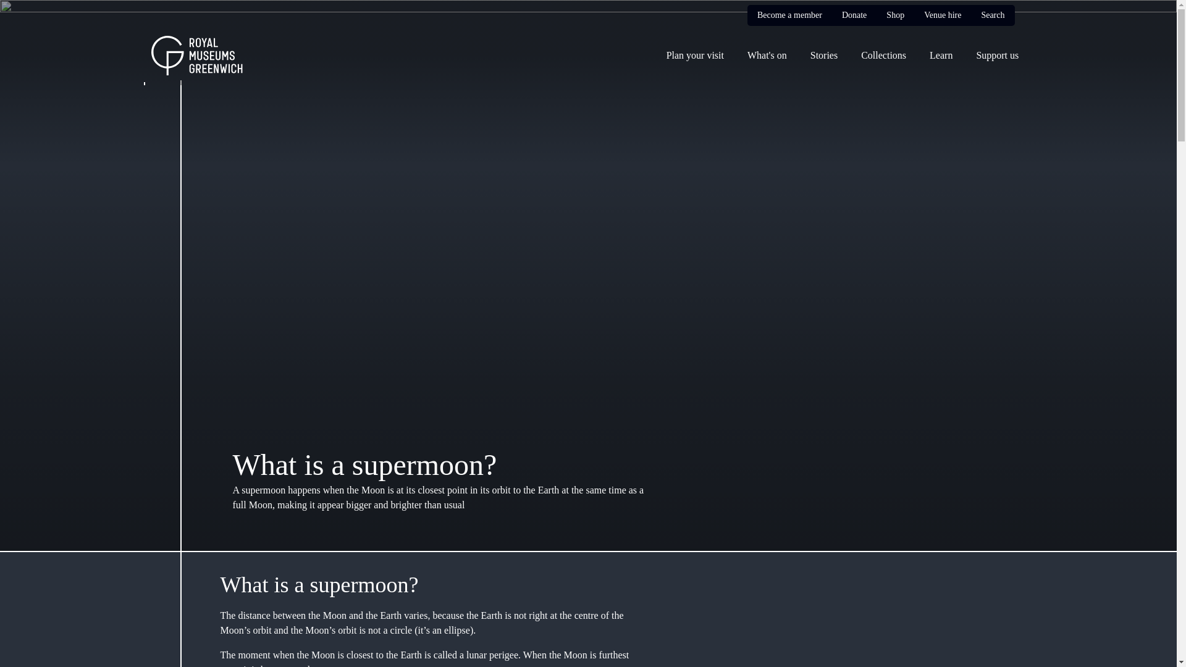 The image size is (1186, 667). I want to click on Donate, so click(854, 15).